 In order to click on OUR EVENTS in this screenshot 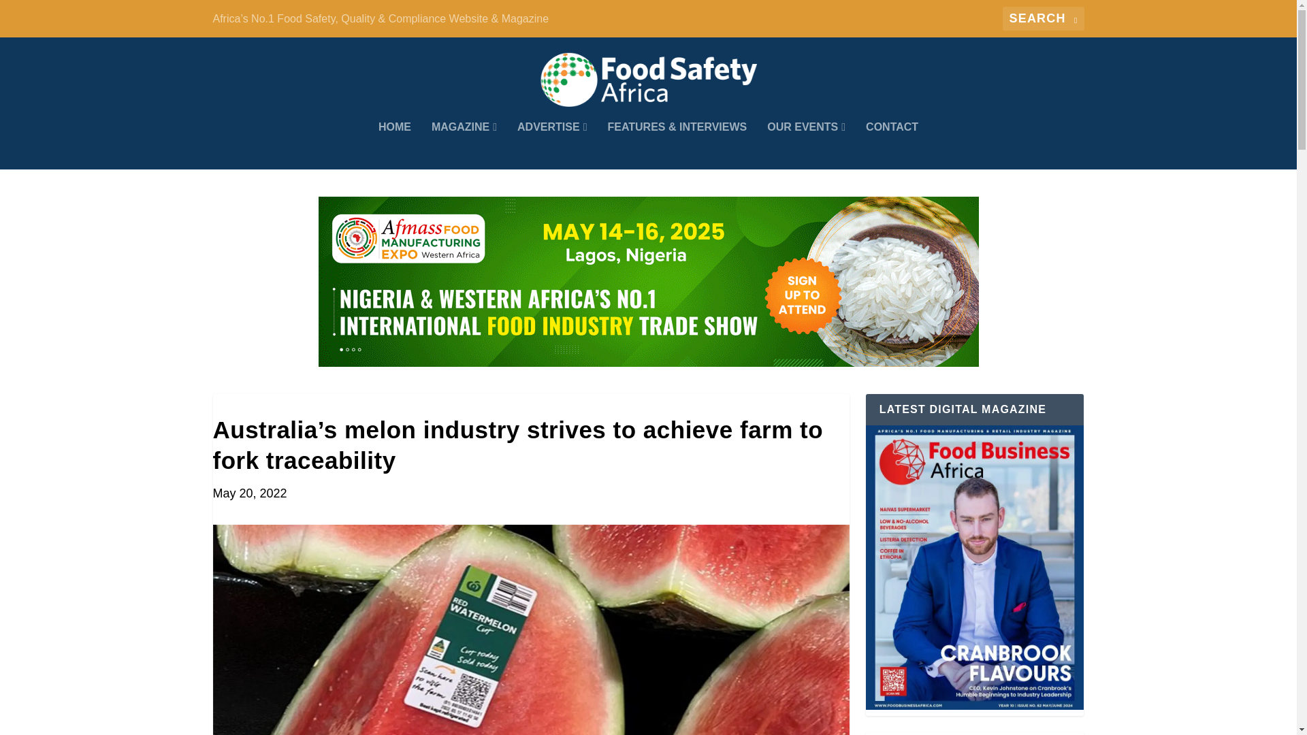, I will do `click(806, 146)`.